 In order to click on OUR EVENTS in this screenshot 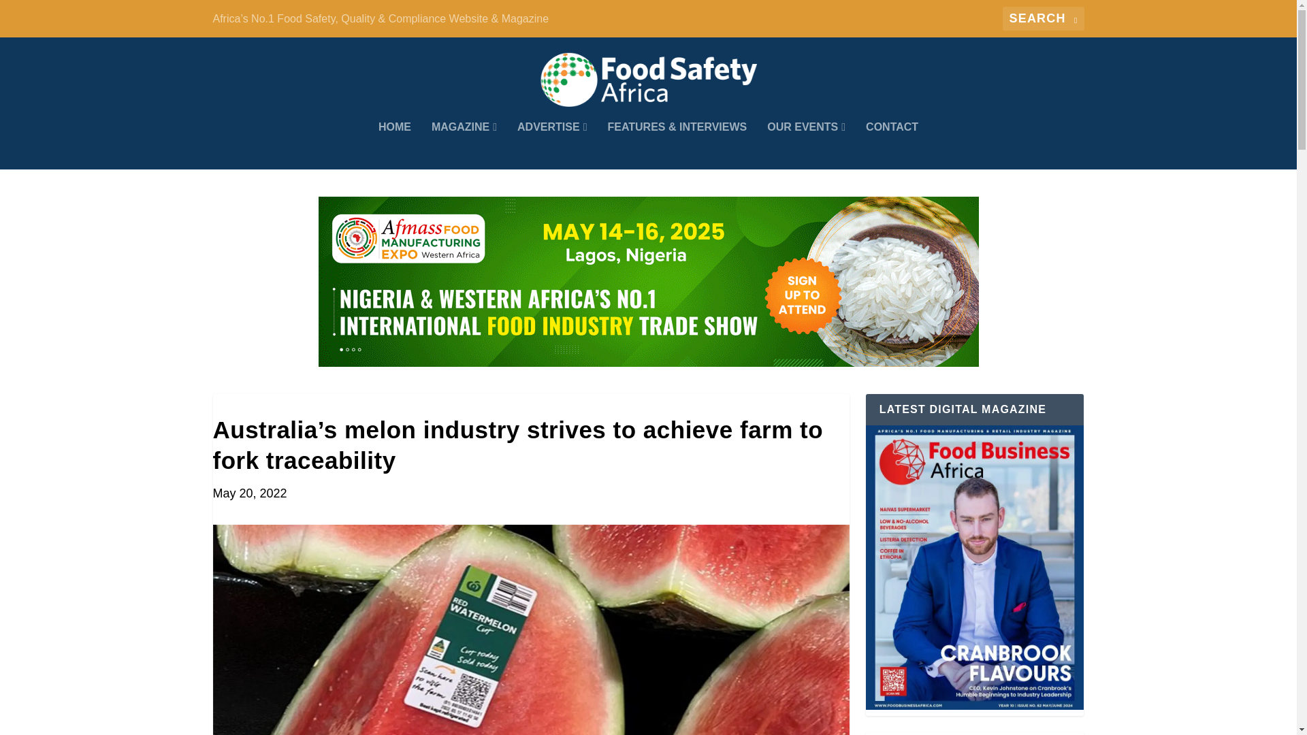, I will do `click(806, 146)`.